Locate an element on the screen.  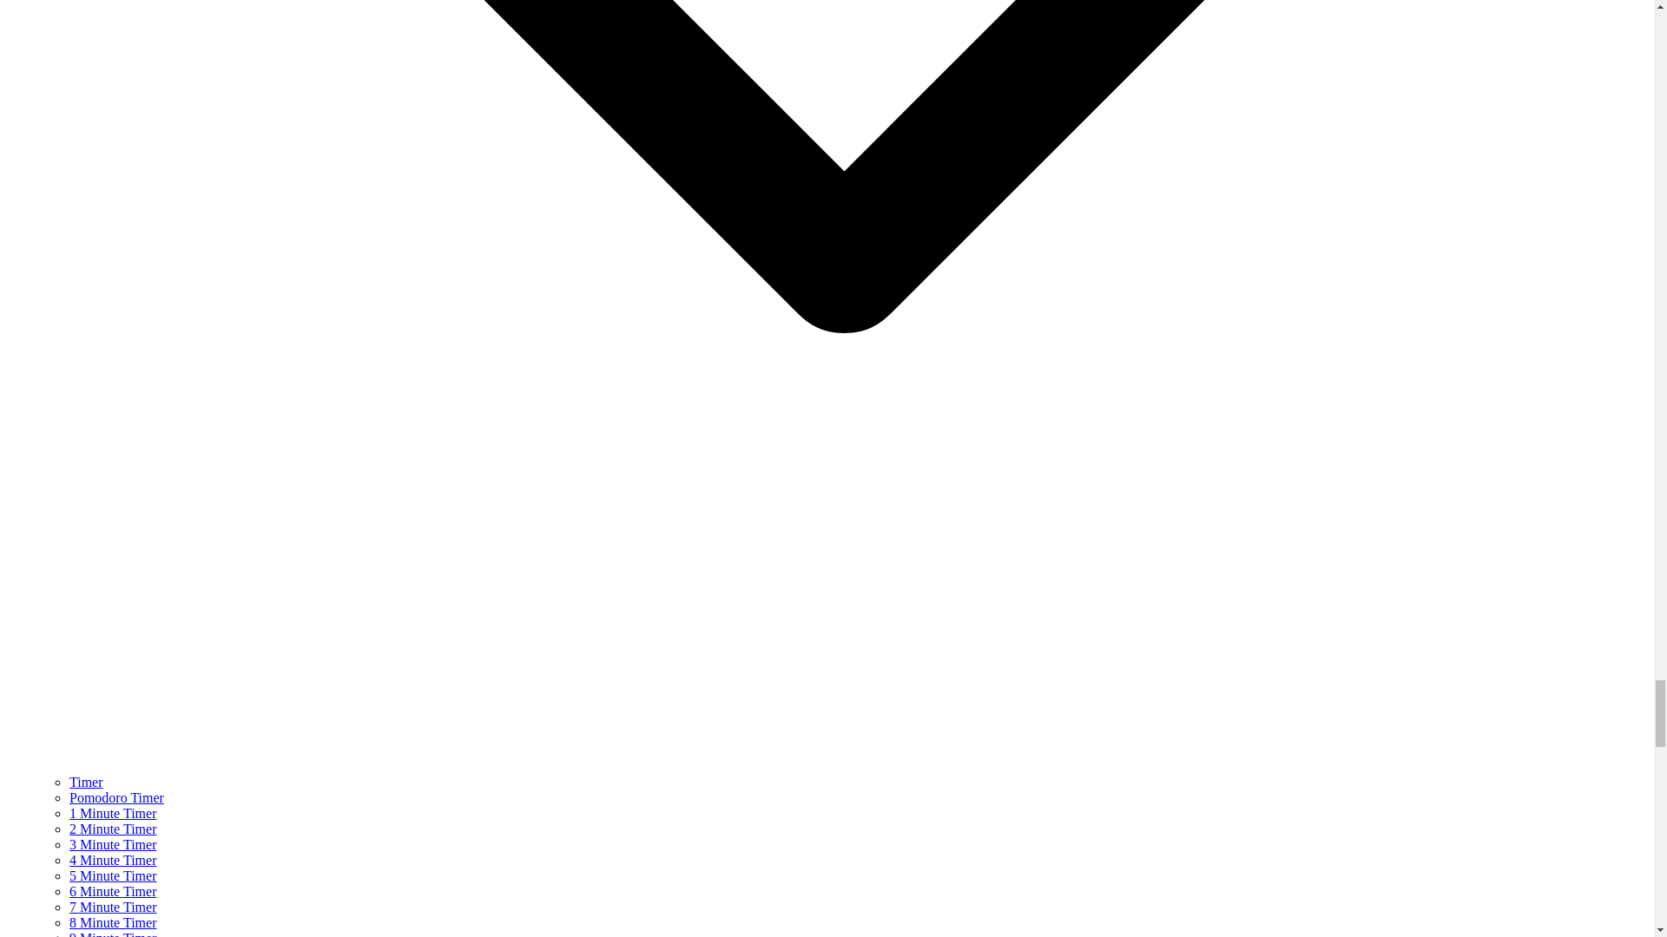
8 Minute Timer is located at coordinates (113, 923).